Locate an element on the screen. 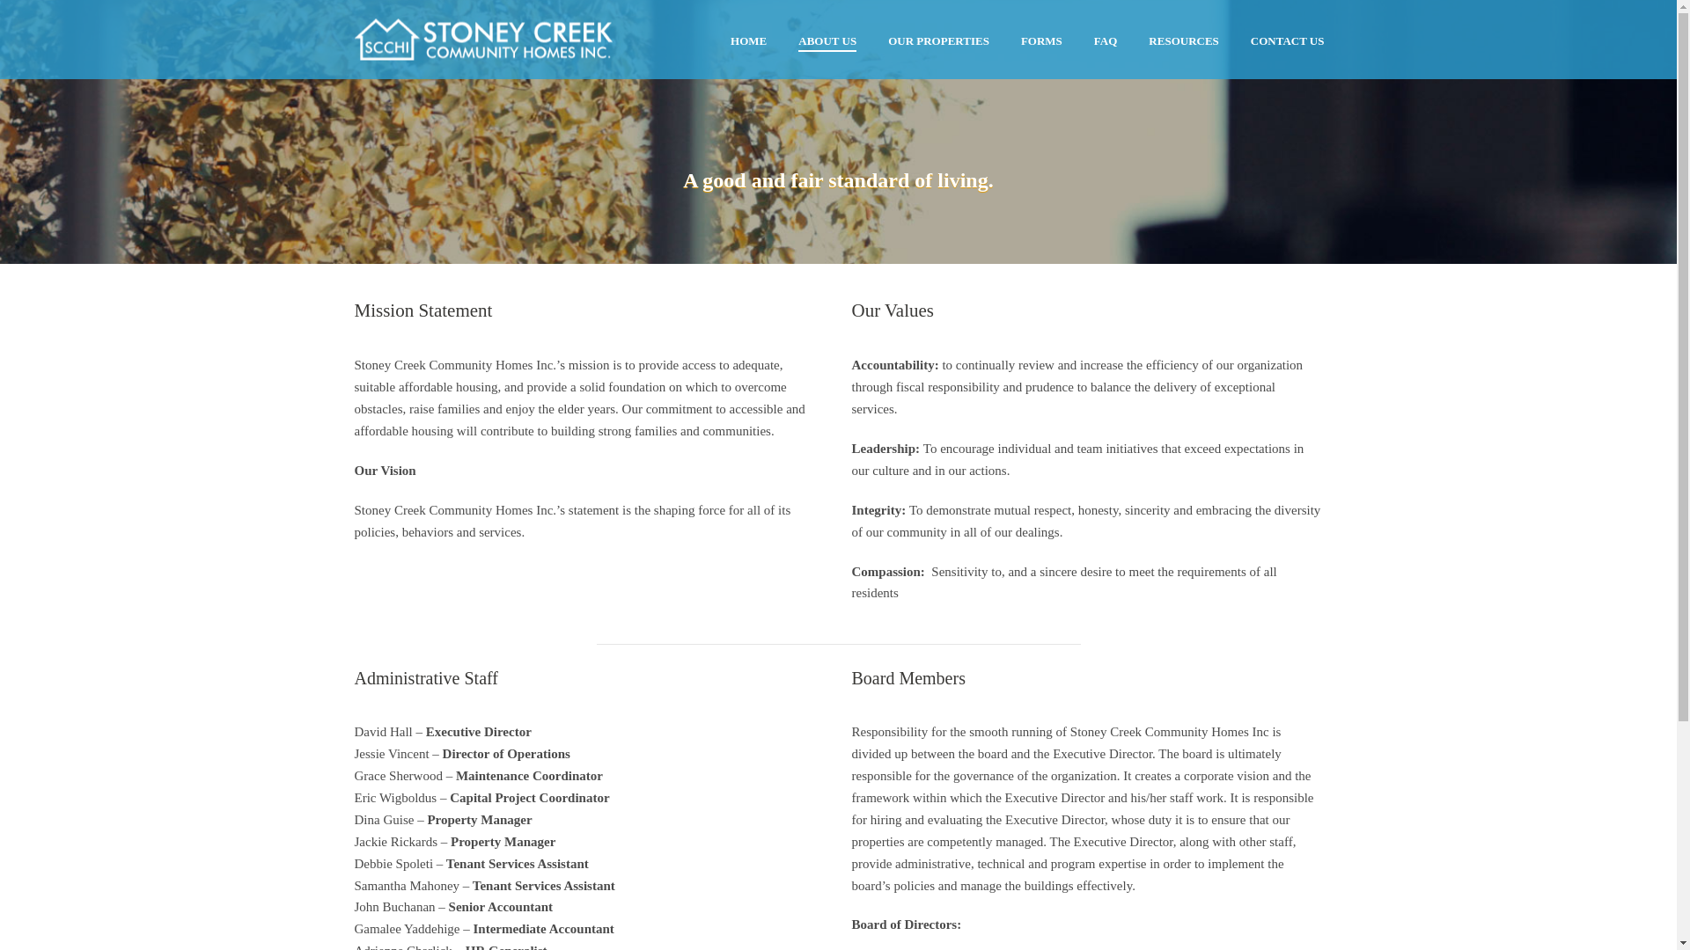 Image resolution: width=1690 pixels, height=950 pixels. OUR PROPERTIES is located at coordinates (938, 40).